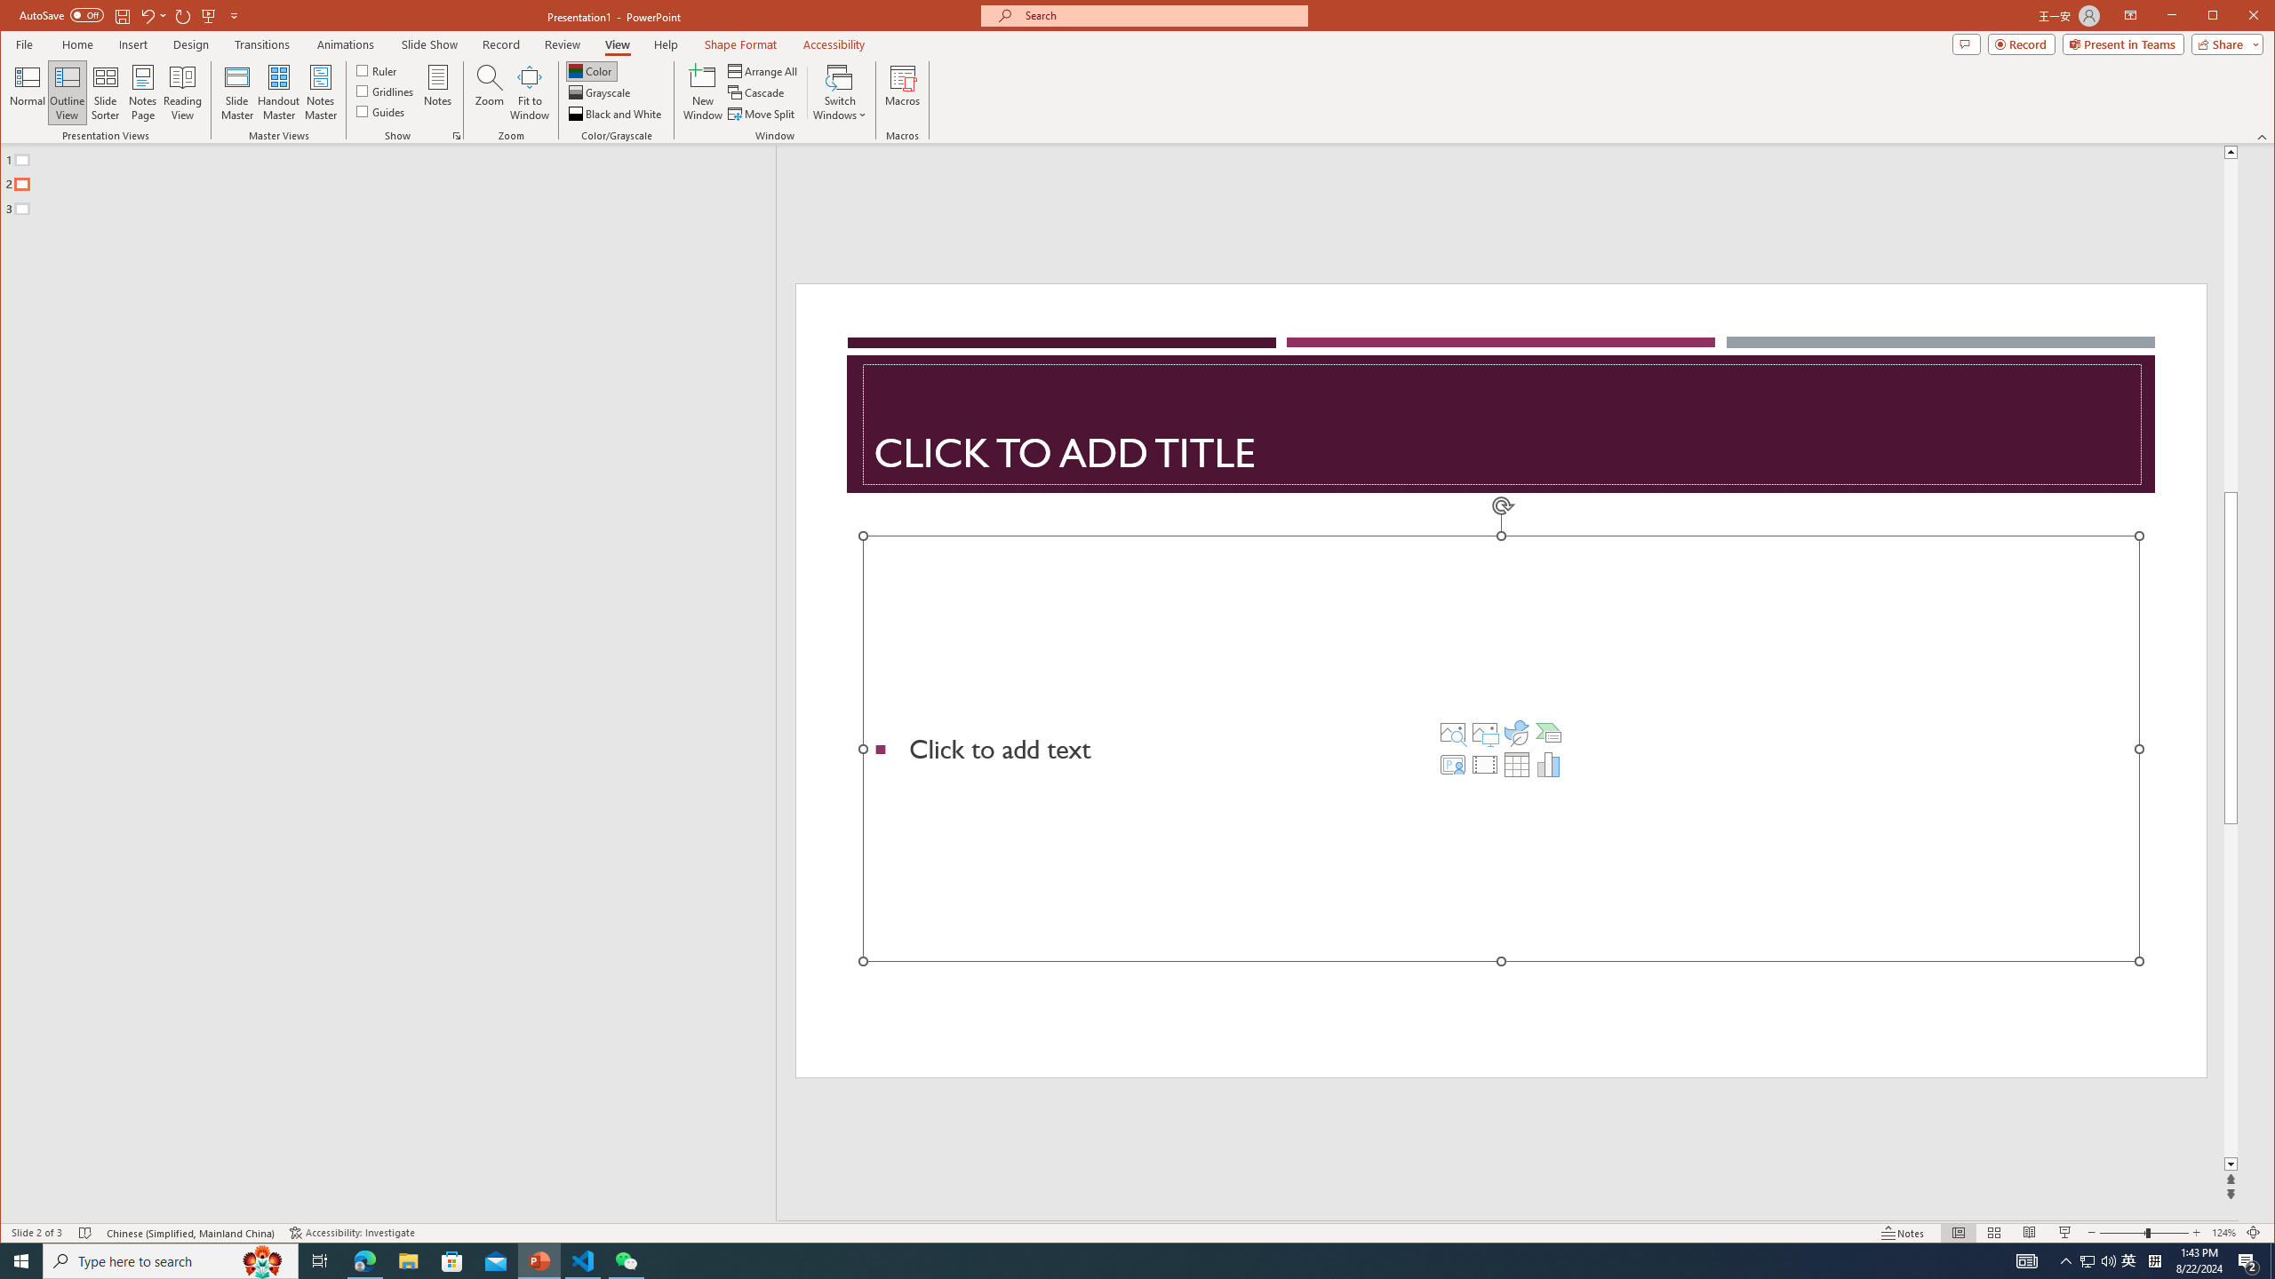 The height and width of the screenshot is (1279, 2275). Describe the element at coordinates (1549, 764) in the screenshot. I see `Insert Chart` at that location.